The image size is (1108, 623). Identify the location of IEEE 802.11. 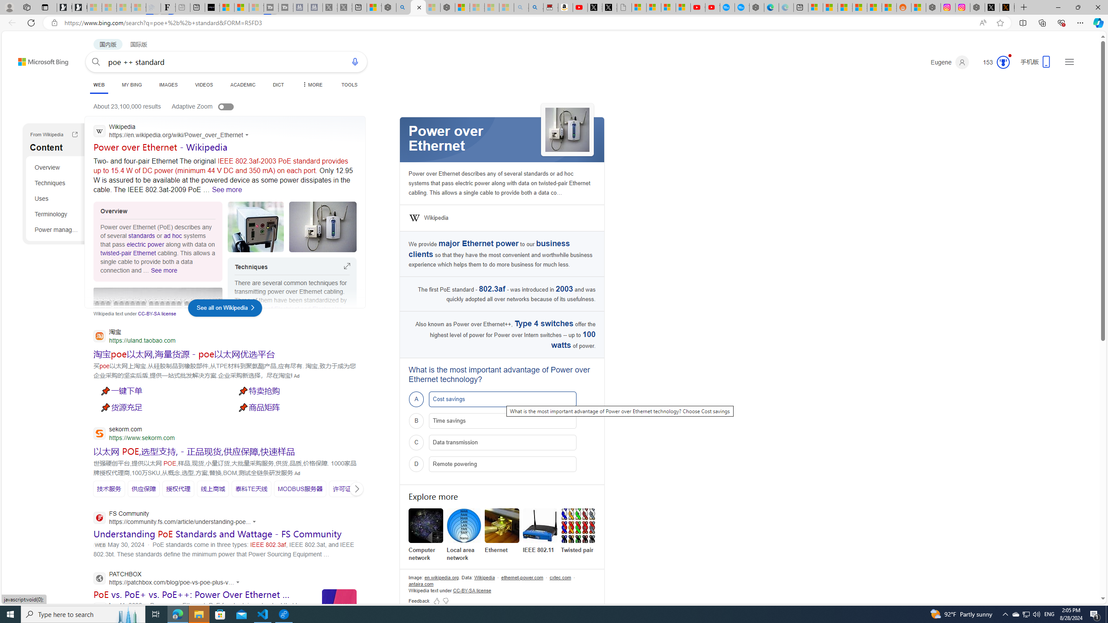
(540, 531).